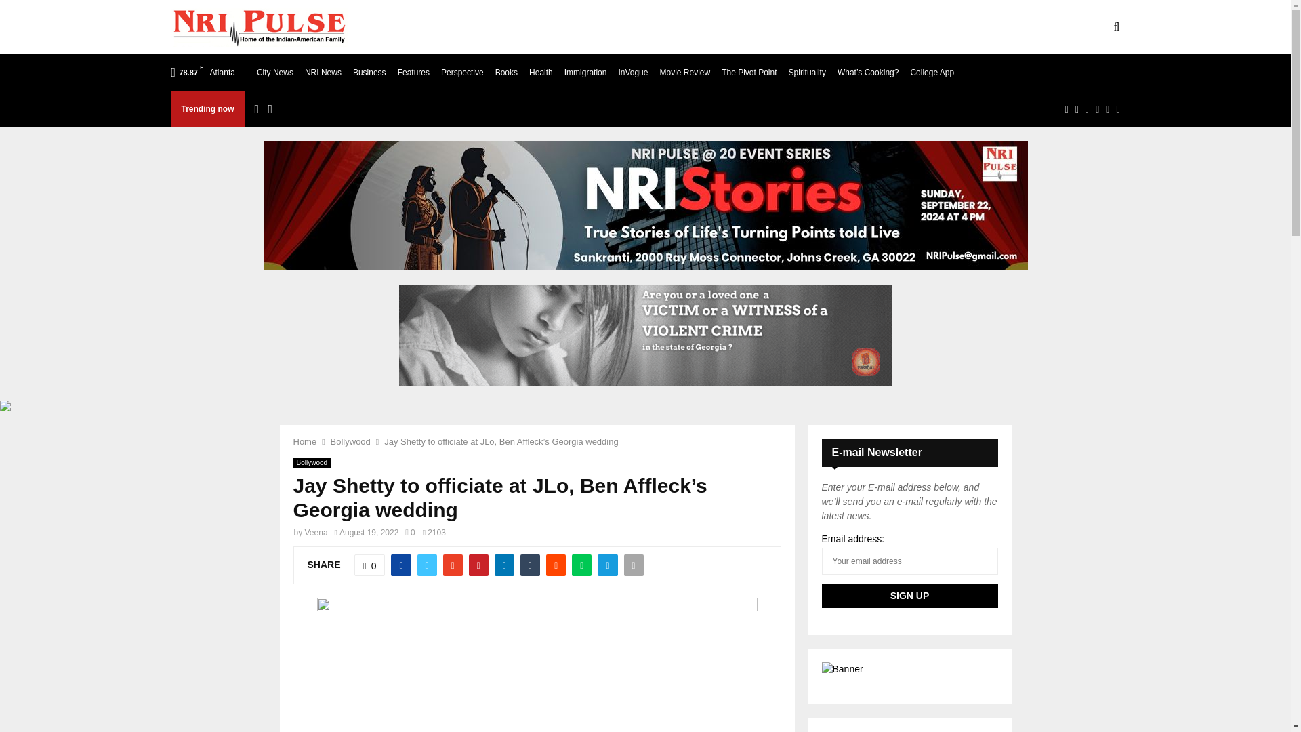  I want to click on City News, so click(275, 72).